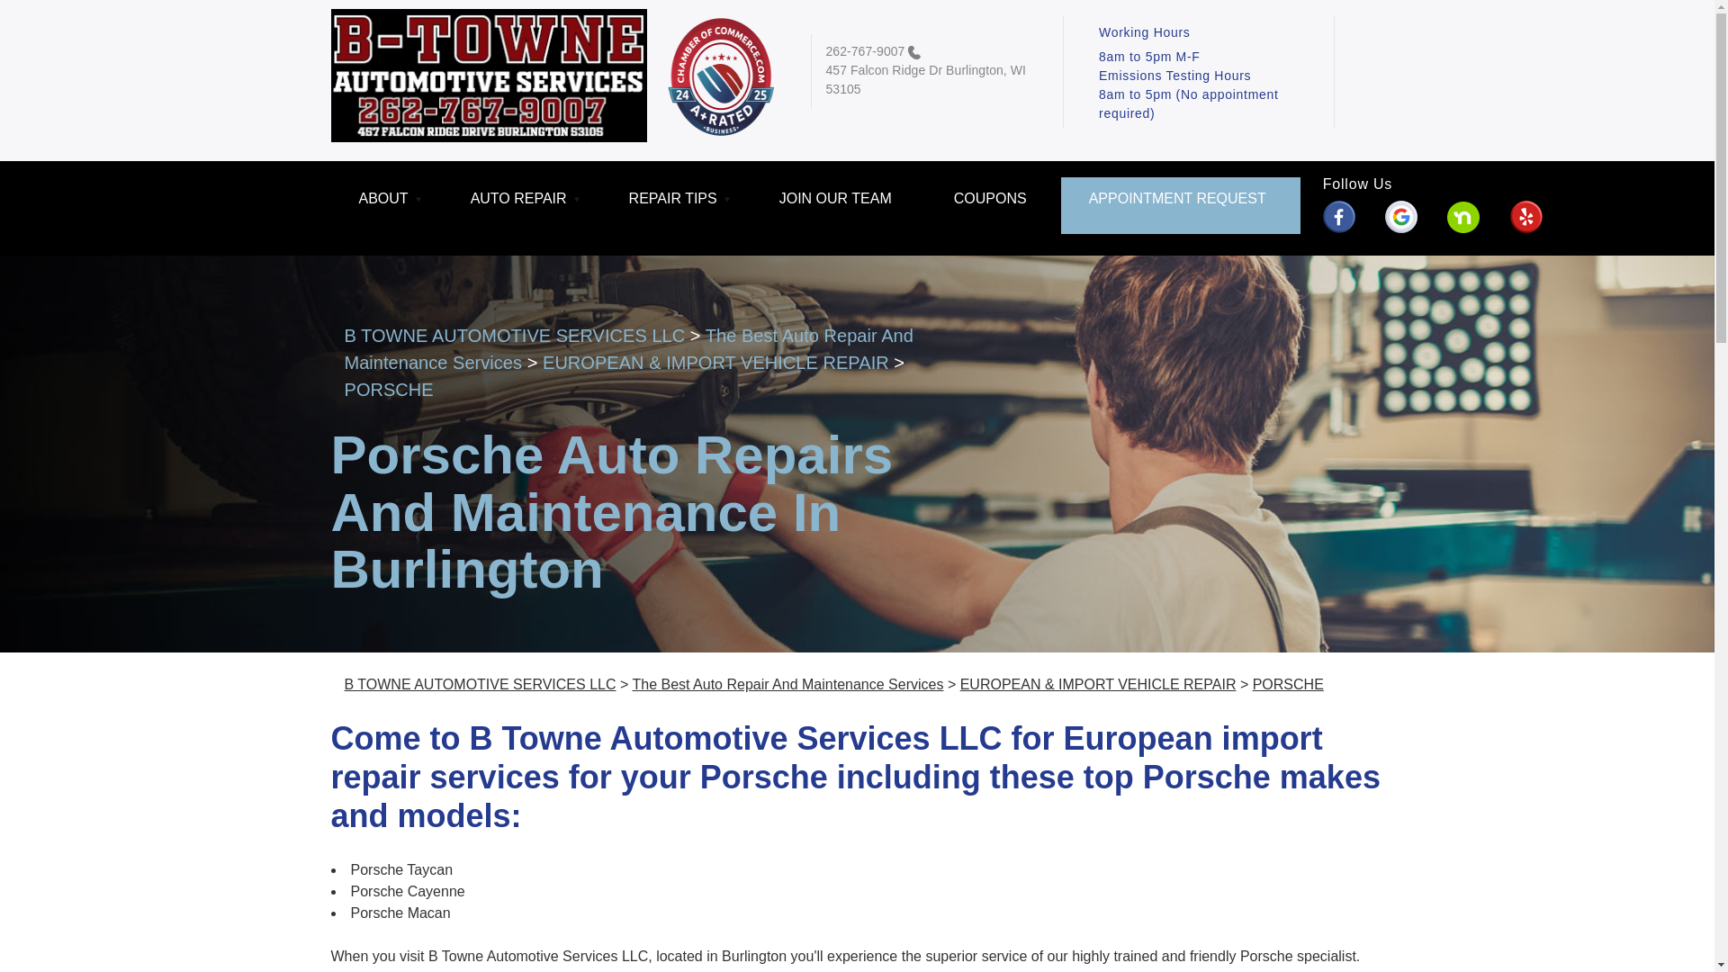  What do you see at coordinates (677, 205) in the screenshot?
I see `REPAIR TIPS` at bounding box center [677, 205].